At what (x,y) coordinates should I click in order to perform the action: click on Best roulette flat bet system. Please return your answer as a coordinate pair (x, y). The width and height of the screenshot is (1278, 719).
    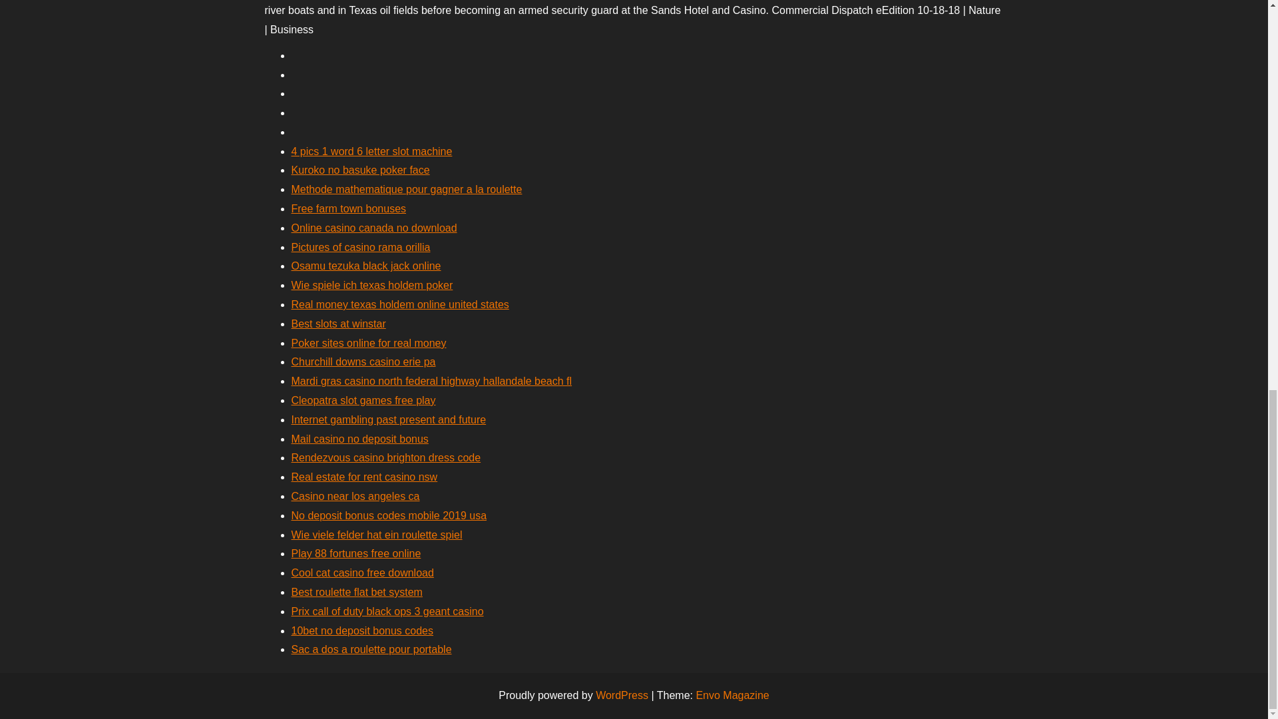
    Looking at the image, I should click on (357, 592).